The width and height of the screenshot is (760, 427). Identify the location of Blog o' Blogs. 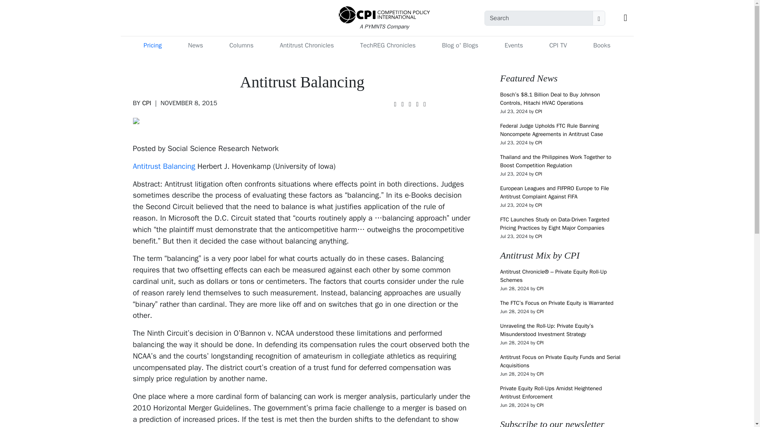
(460, 45).